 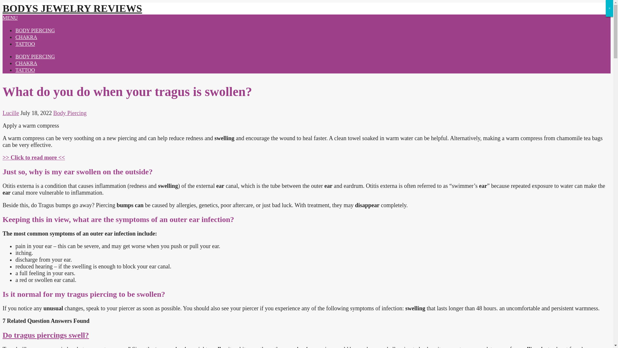 What do you see at coordinates (11, 113) in the screenshot?
I see `Lucille` at bounding box center [11, 113].